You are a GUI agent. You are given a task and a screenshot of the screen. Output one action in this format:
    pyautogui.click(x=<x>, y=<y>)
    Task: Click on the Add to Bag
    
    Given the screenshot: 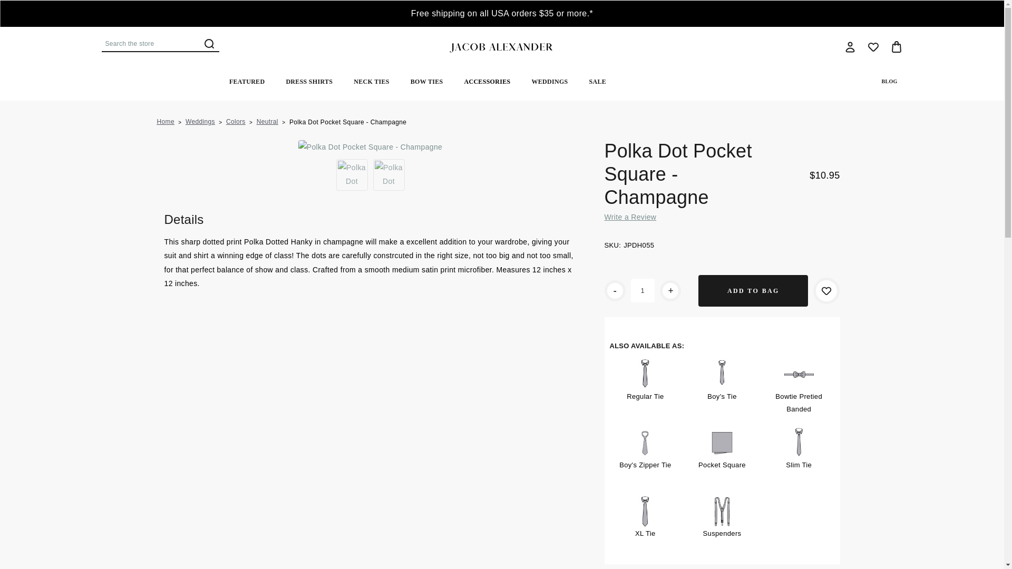 What is the action you would take?
    pyautogui.click(x=753, y=291)
    